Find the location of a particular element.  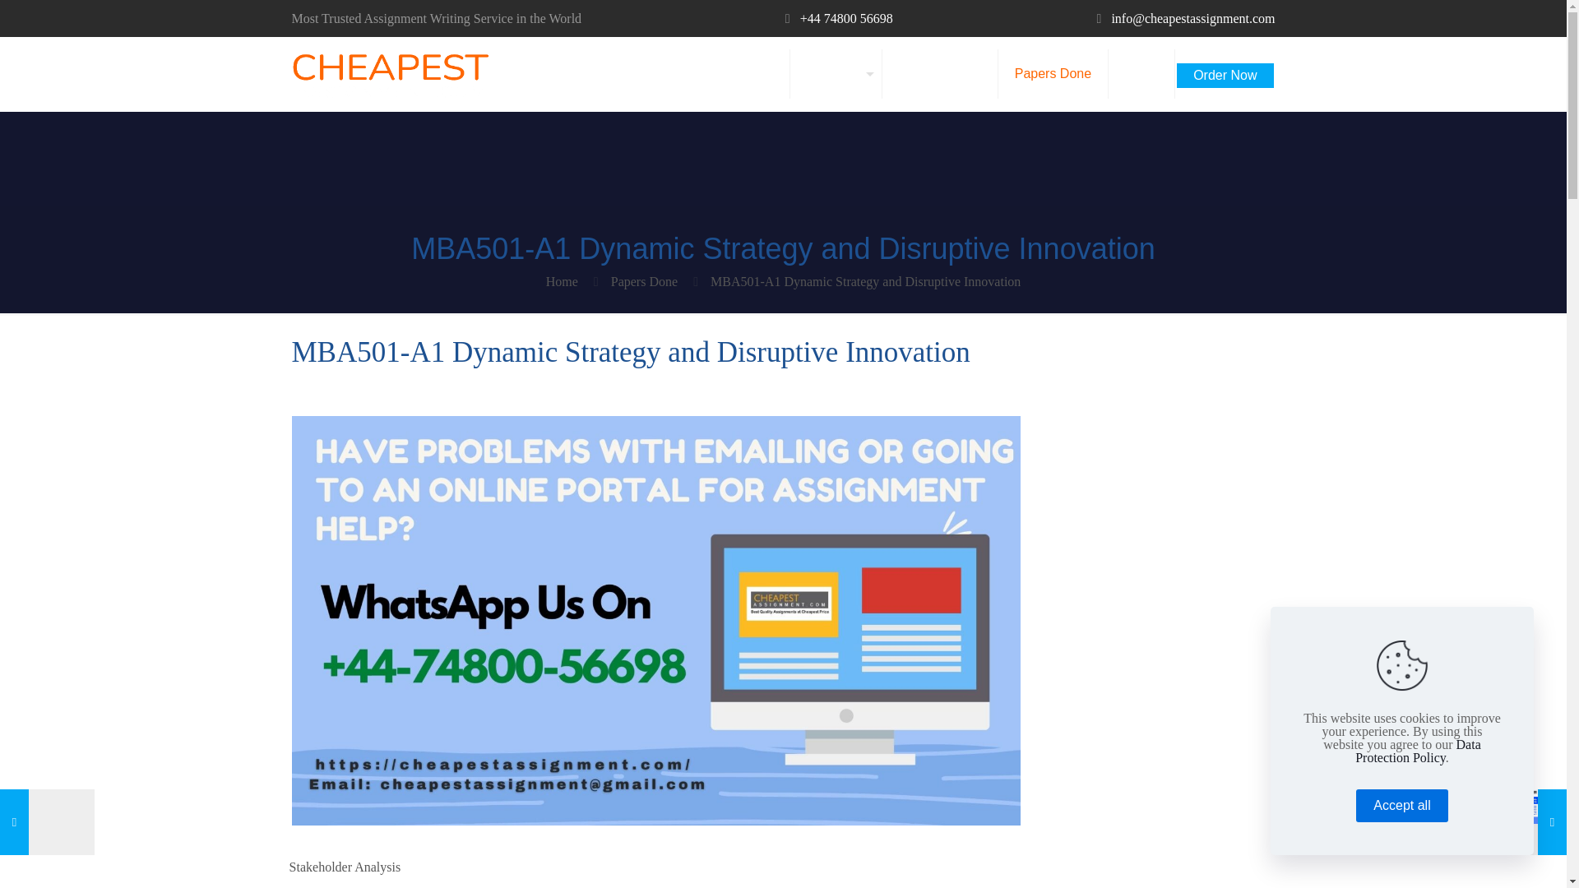

Papers Done is located at coordinates (644, 281).